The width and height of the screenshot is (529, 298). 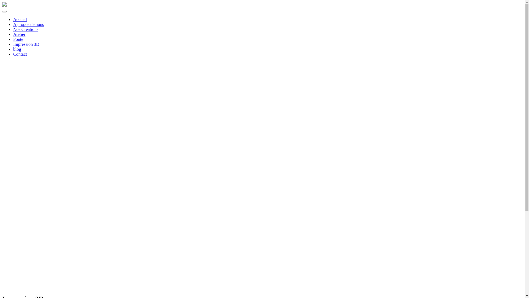 What do you see at coordinates (26, 44) in the screenshot?
I see `Impression 3D` at bounding box center [26, 44].